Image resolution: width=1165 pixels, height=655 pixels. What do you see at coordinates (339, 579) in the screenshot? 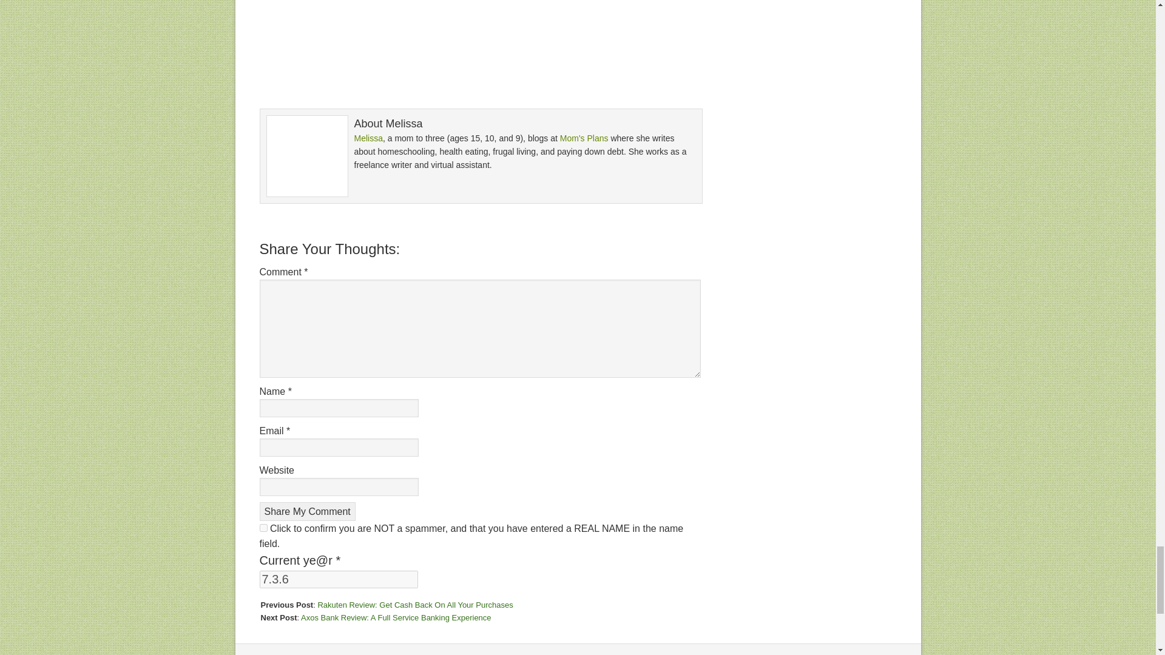
I see `7.3.6` at bounding box center [339, 579].